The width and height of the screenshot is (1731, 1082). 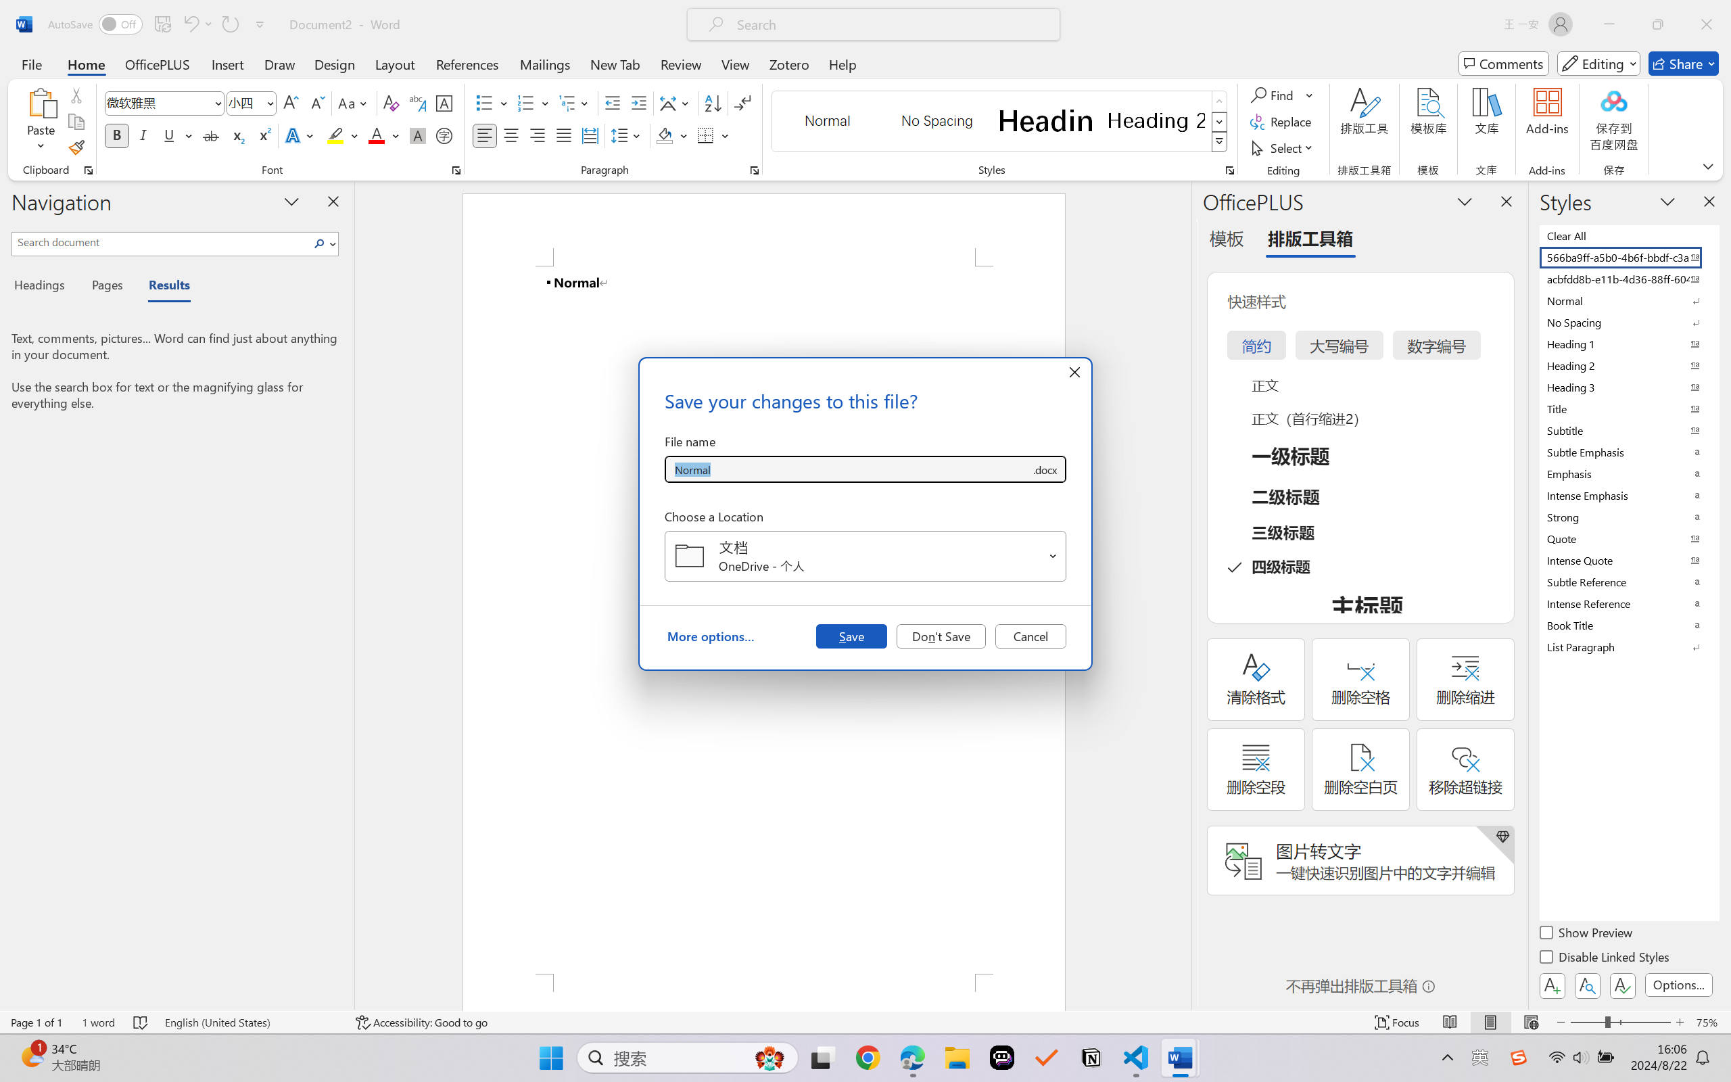 I want to click on Intense Reference, so click(x=1628, y=603).